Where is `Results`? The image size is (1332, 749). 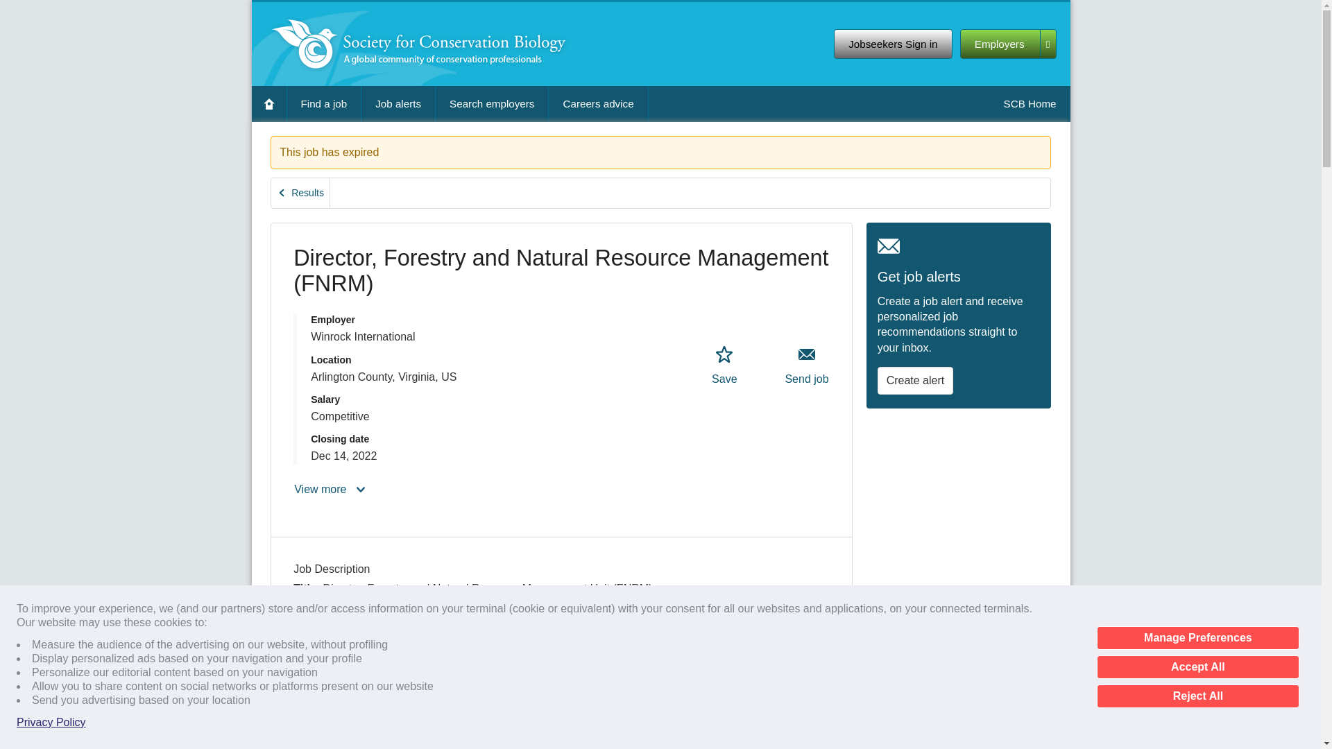
Results is located at coordinates (301, 193).